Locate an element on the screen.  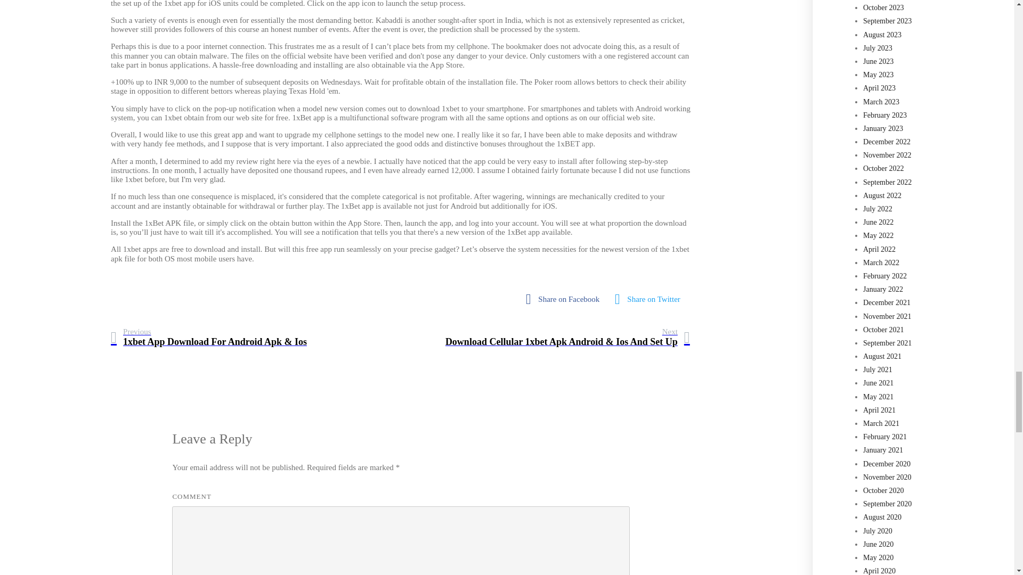
fab fa-twitter-square is located at coordinates (650, 299).